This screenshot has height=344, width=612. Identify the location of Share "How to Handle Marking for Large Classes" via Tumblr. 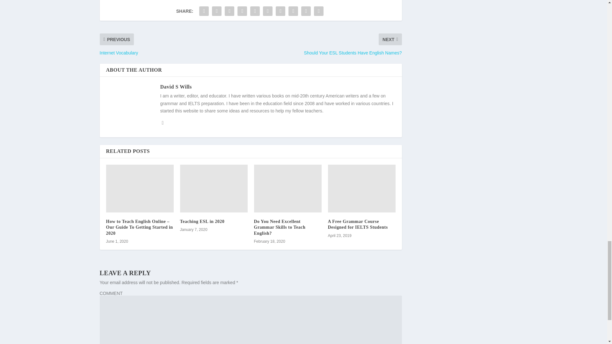
(242, 11).